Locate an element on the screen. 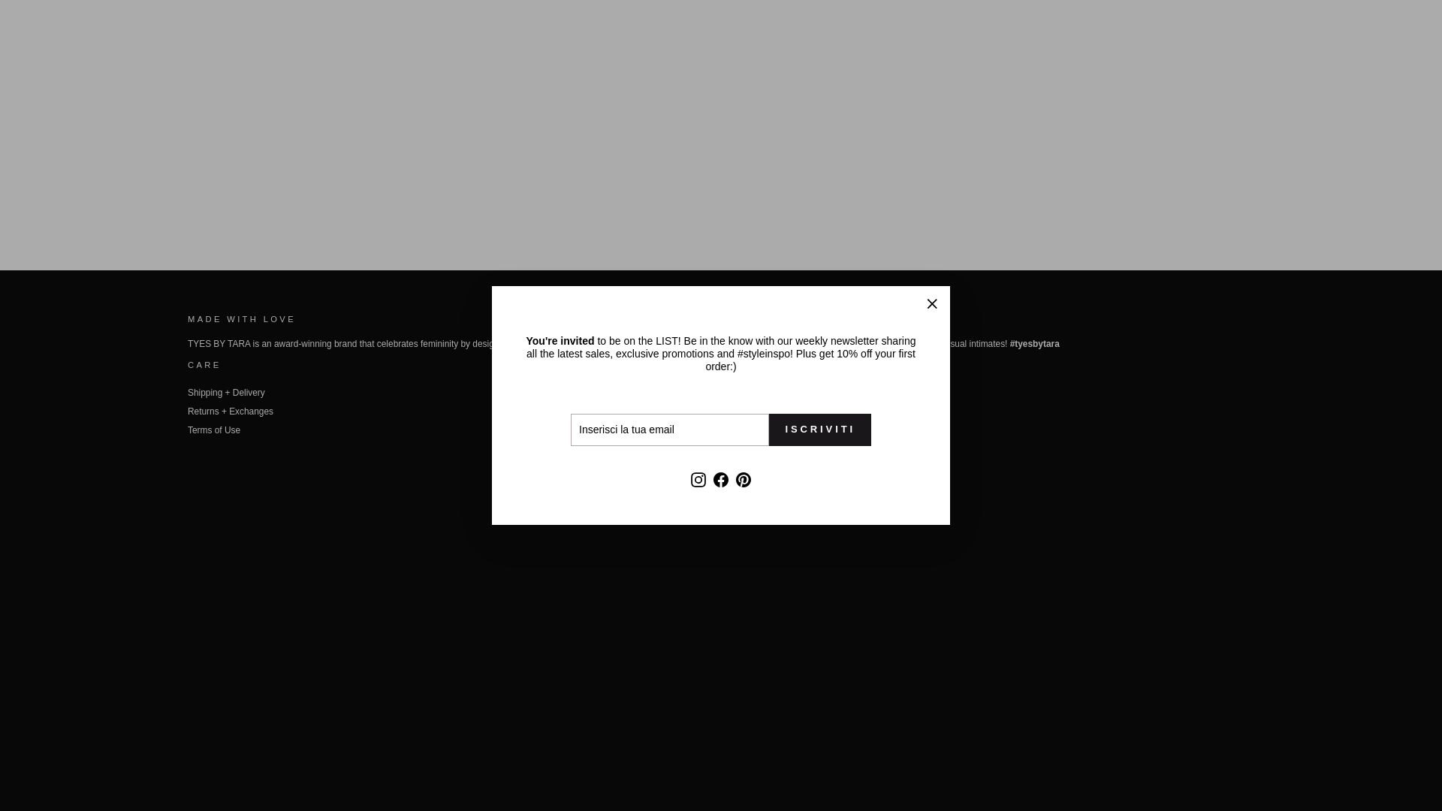  TYES BY TARA su Facebook is located at coordinates (721, 104).